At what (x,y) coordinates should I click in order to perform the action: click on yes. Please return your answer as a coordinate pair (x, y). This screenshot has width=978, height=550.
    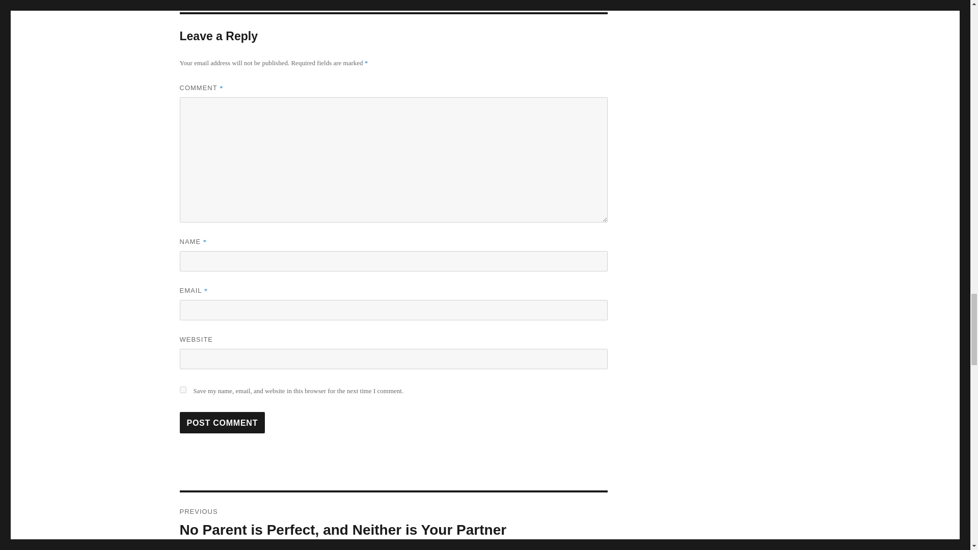
    Looking at the image, I should click on (182, 390).